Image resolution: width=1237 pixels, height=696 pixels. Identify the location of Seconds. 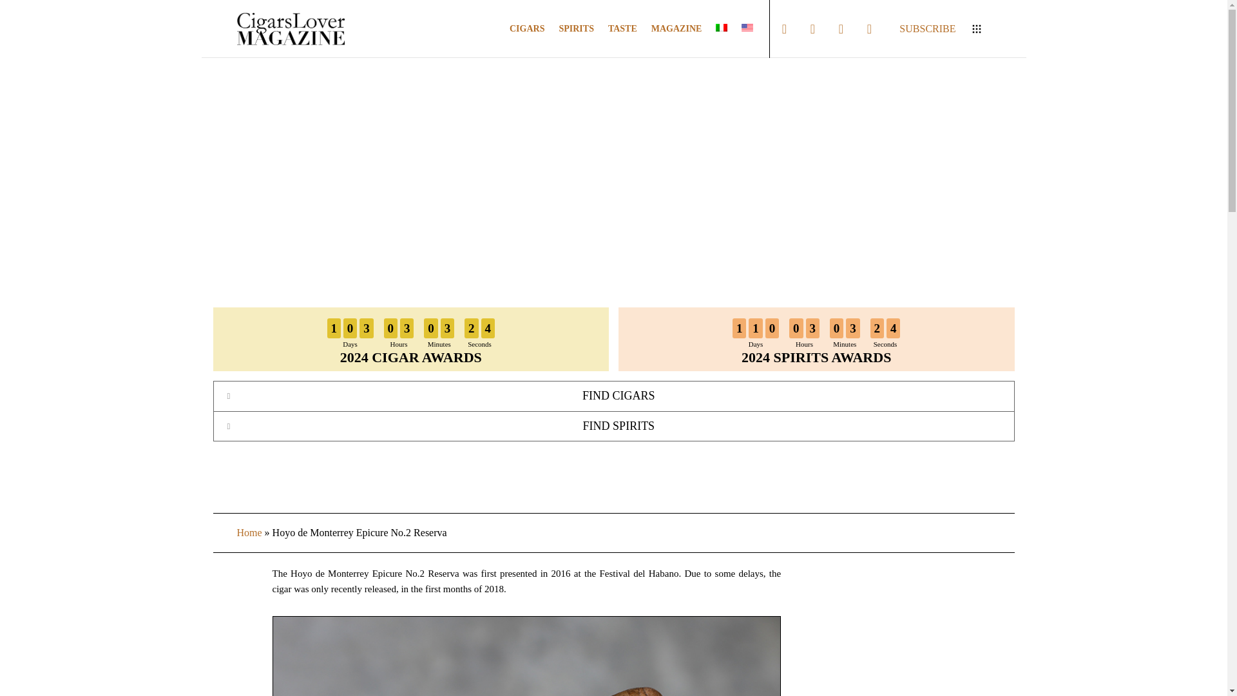
(885, 344).